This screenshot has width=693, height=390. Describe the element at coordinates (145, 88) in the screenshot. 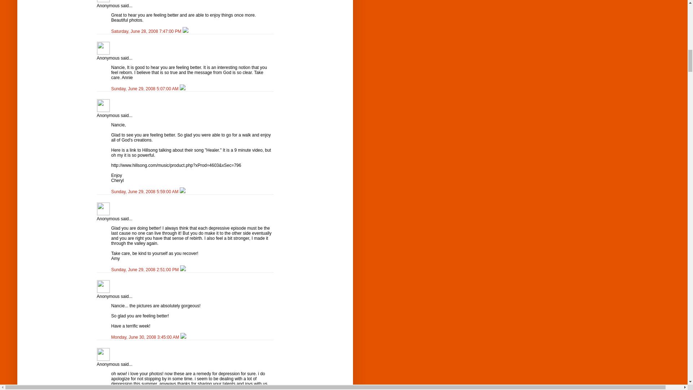

I see `Sunday, June 29, 2008 5:07:00 AM` at that location.